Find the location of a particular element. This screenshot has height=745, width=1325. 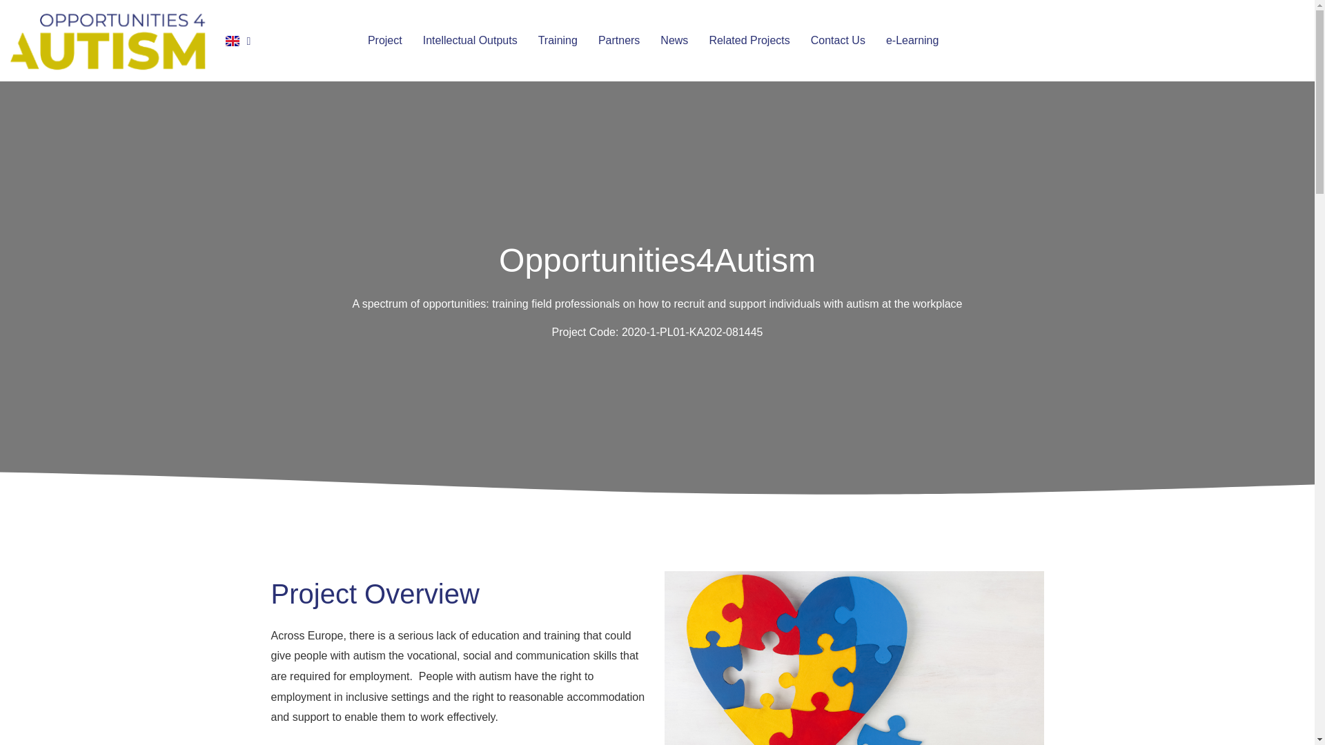

News is located at coordinates (674, 40).